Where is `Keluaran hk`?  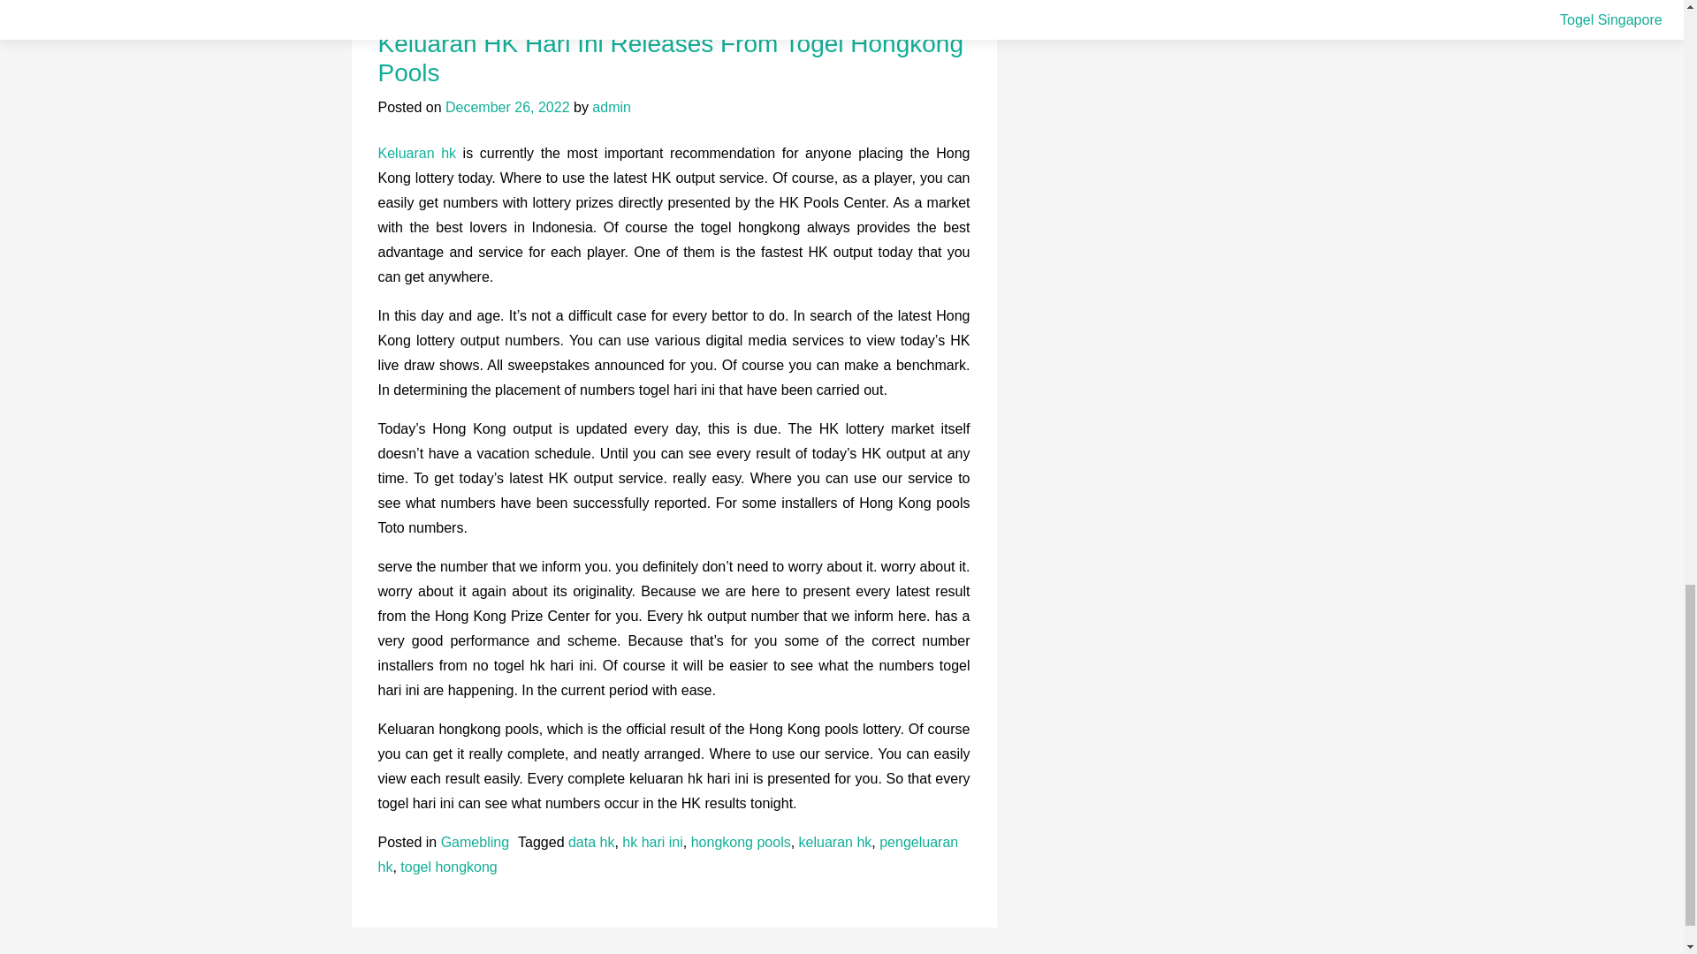
Keluaran hk is located at coordinates (417, 154).